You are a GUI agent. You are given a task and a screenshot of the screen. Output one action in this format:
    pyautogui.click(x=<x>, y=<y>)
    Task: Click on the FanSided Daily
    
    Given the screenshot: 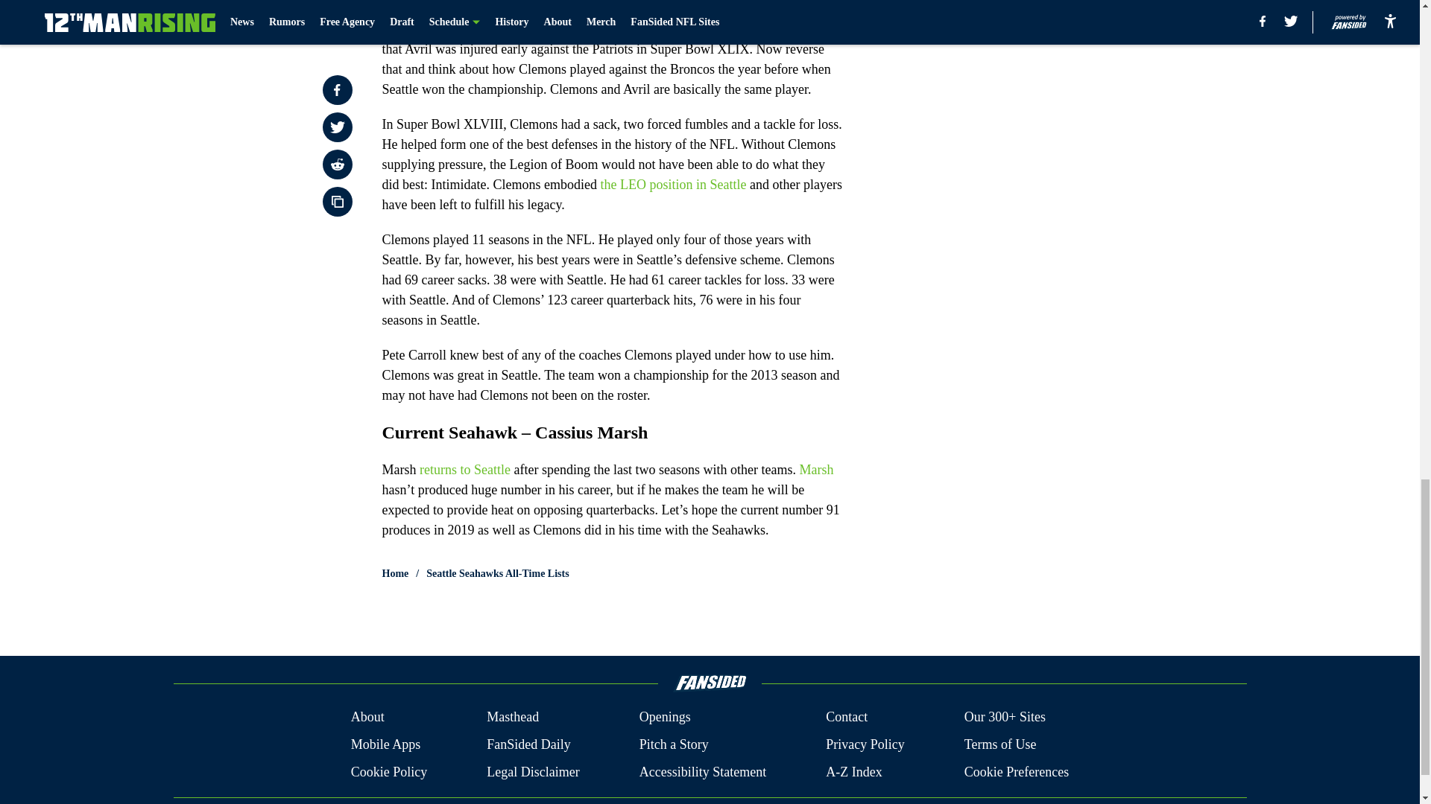 What is the action you would take?
    pyautogui.click(x=528, y=744)
    